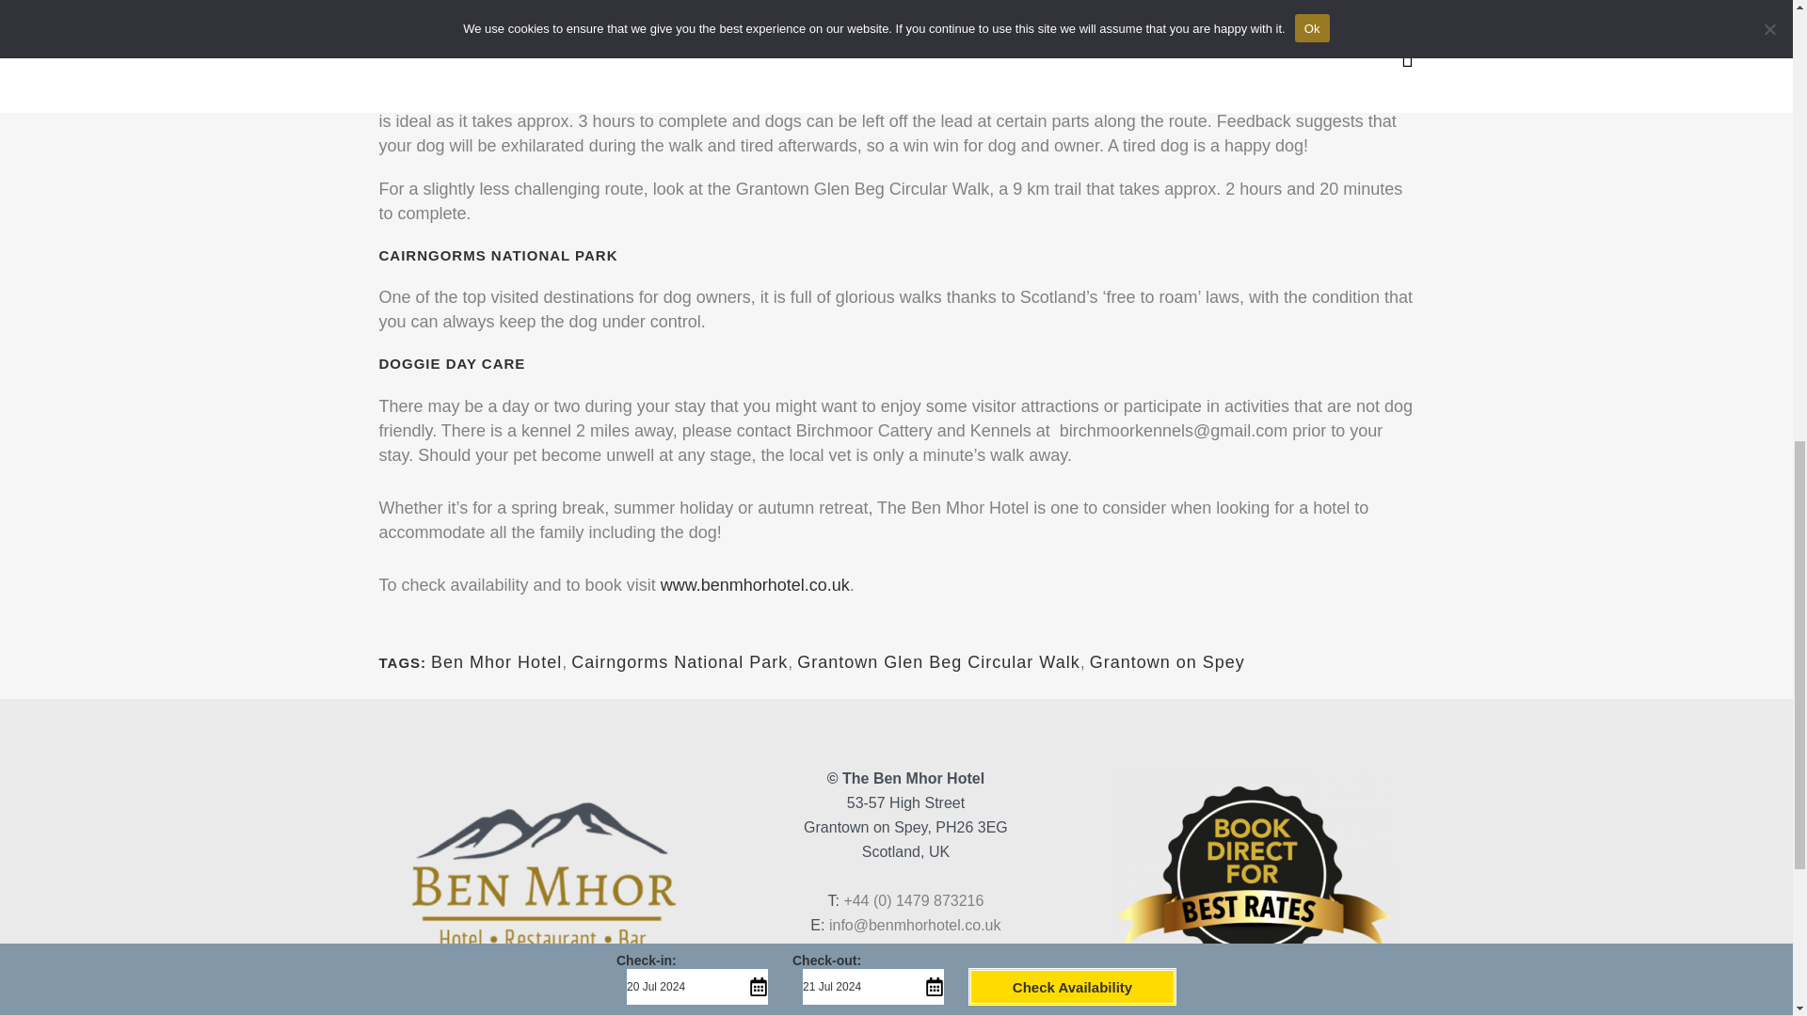 This screenshot has height=1016, width=1807. What do you see at coordinates (497, 662) in the screenshot?
I see `Ben Mhor Hotel` at bounding box center [497, 662].